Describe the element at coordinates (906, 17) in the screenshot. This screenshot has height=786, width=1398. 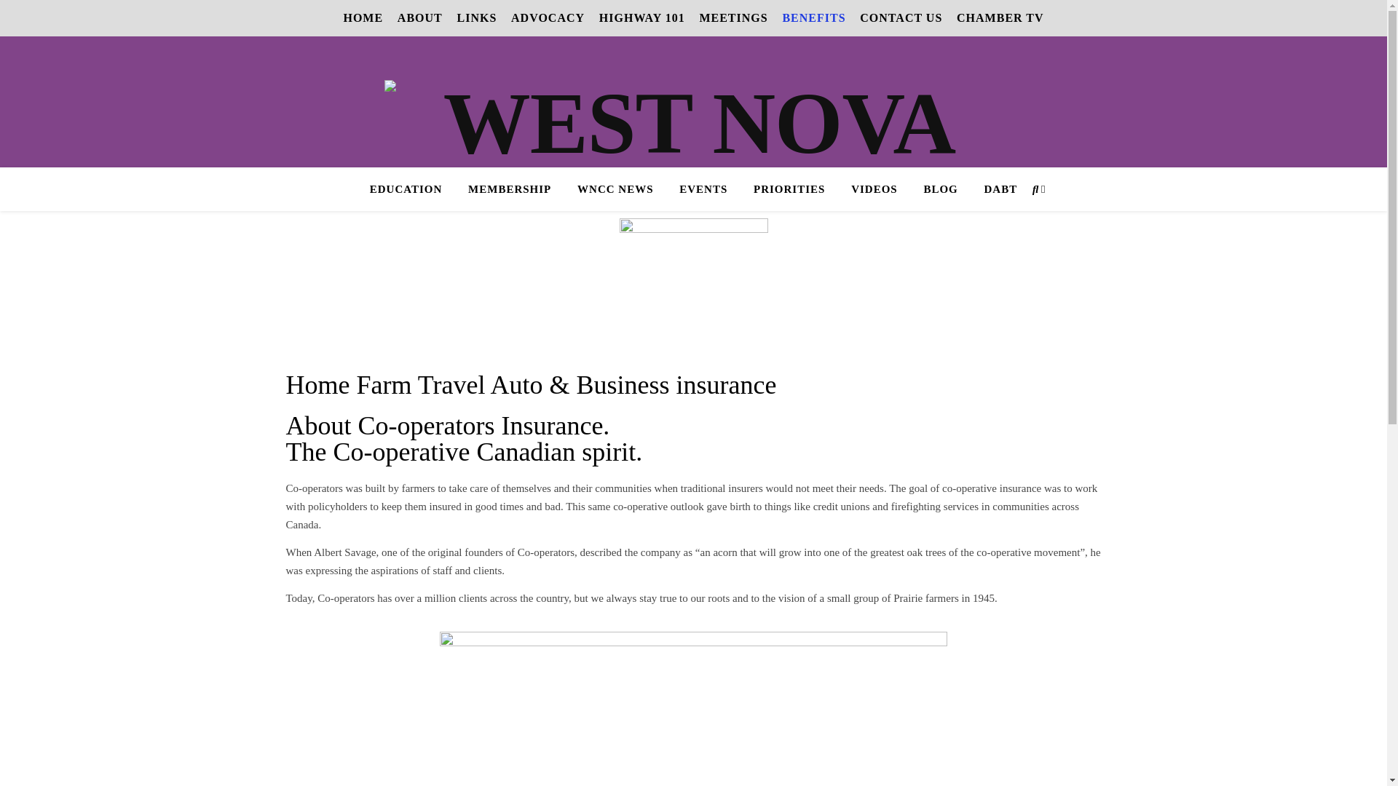
I see `CONTACT US` at that location.